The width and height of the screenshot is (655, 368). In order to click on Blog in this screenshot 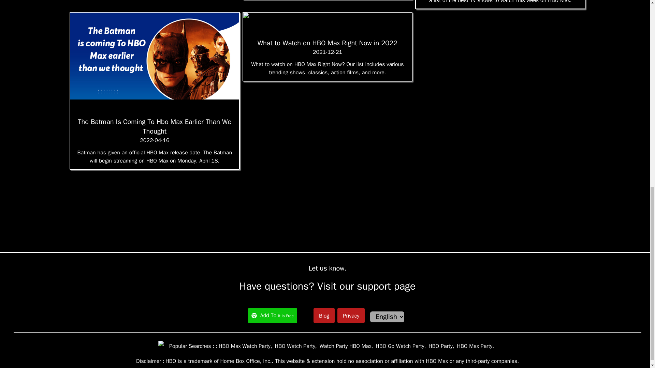, I will do `click(324, 315)`.